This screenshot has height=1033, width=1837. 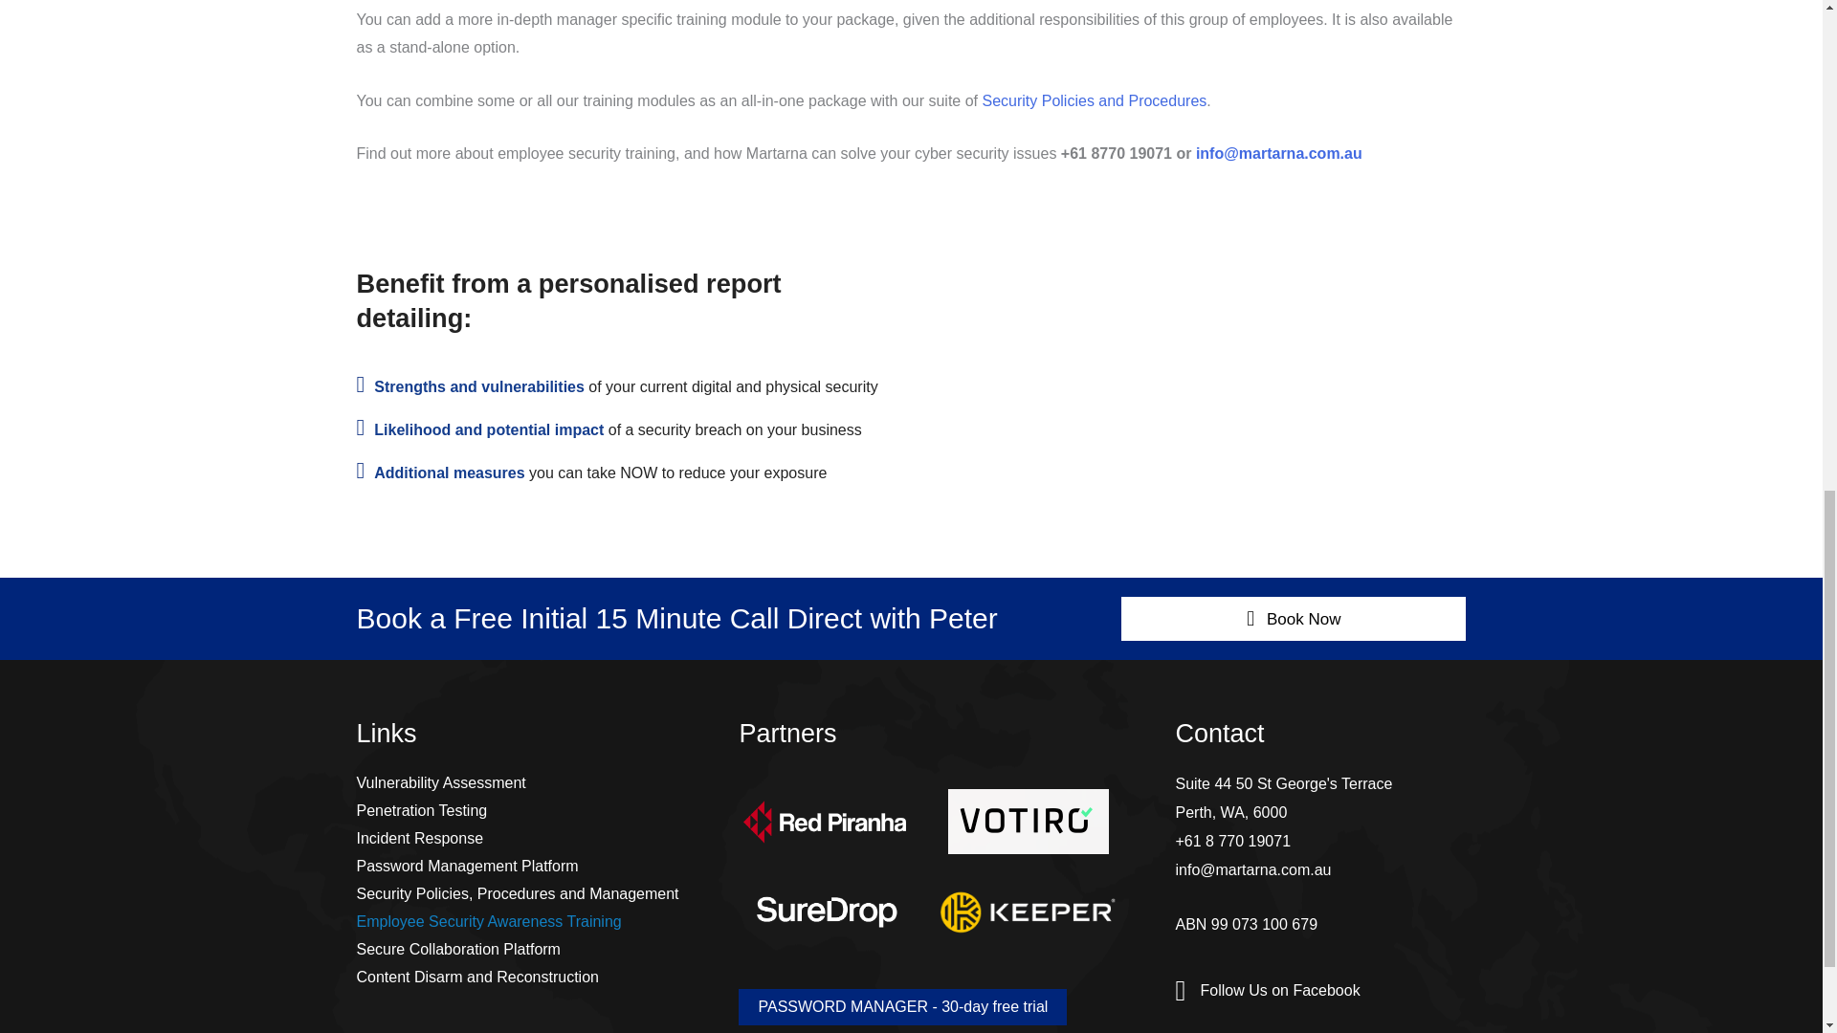 I want to click on Secure Collaboration Platform, so click(x=522, y=949).